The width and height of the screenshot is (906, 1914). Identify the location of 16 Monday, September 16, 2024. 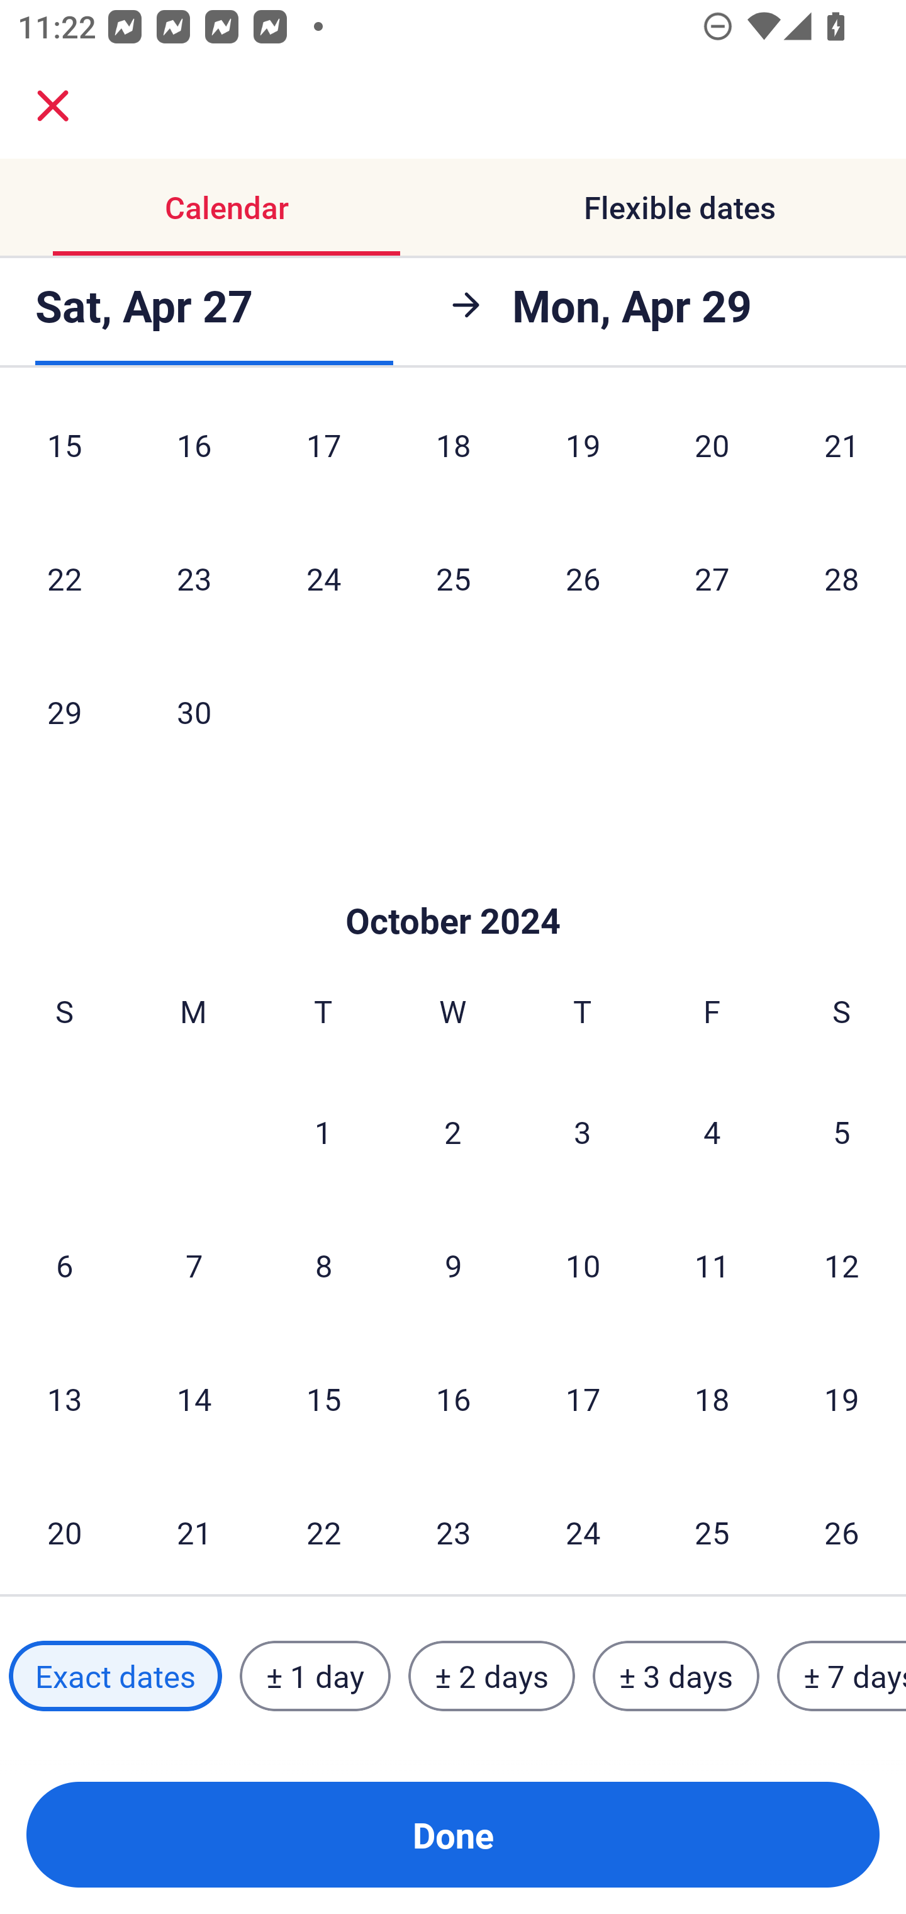
(194, 456).